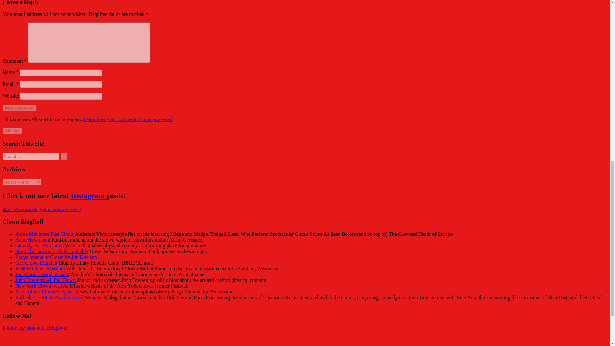 The width and height of the screenshot is (615, 346). I want to click on Learn how your comment data is processed, so click(127, 119).